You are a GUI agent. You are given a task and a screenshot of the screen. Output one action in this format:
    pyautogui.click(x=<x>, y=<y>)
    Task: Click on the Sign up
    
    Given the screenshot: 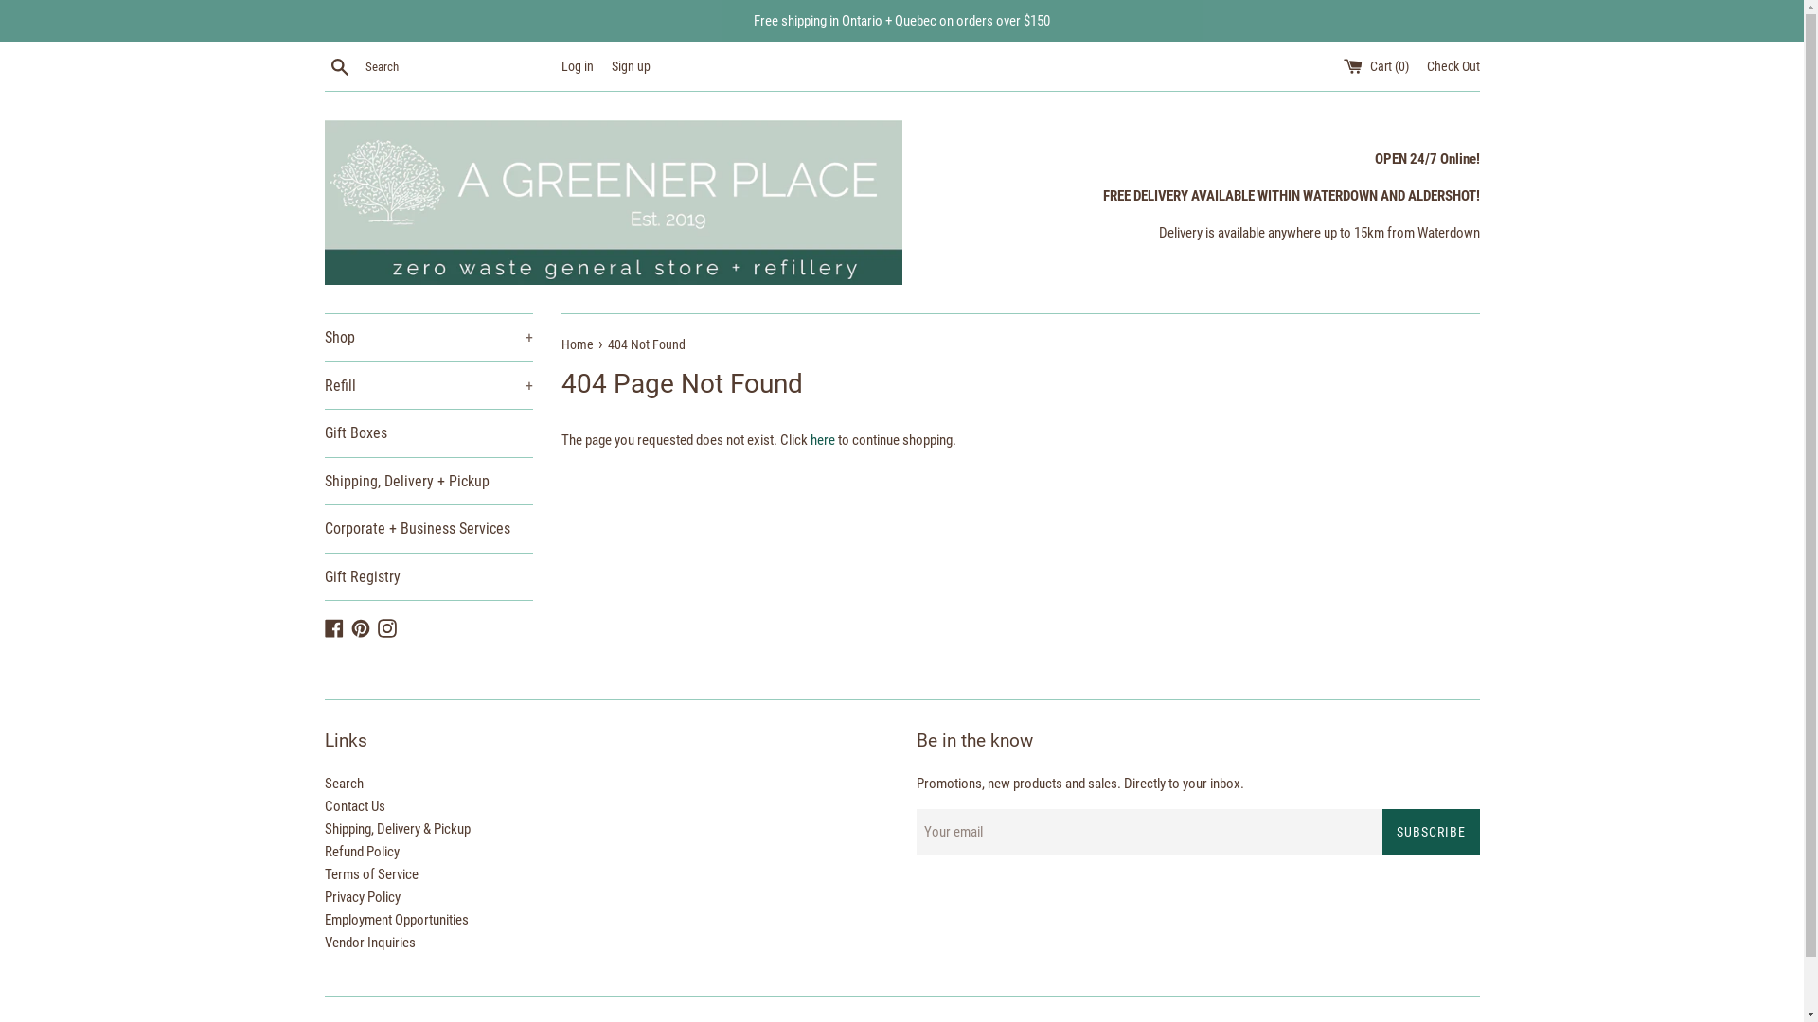 What is the action you would take?
    pyautogui.click(x=631, y=66)
    